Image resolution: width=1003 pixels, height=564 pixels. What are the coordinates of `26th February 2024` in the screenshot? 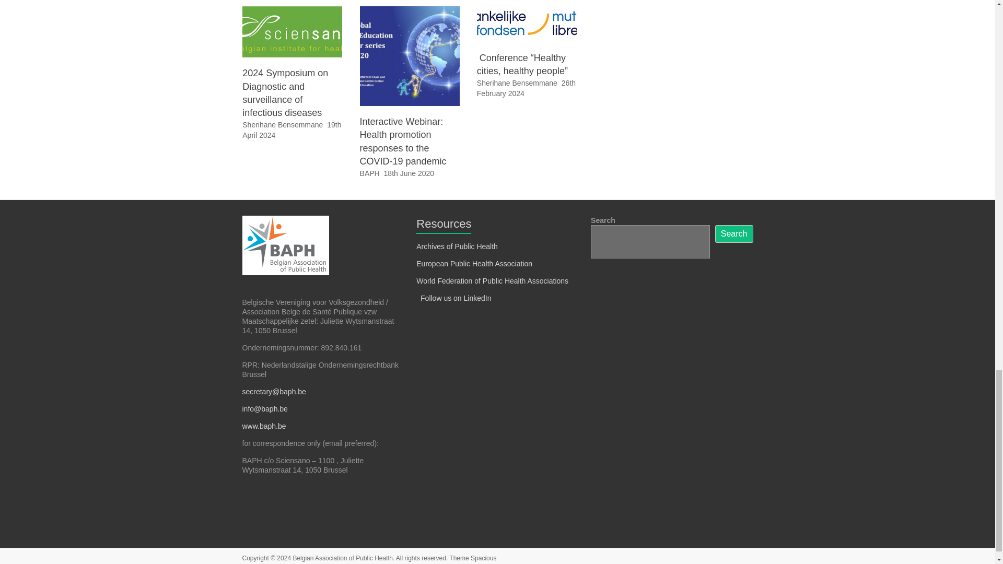 It's located at (527, 88).